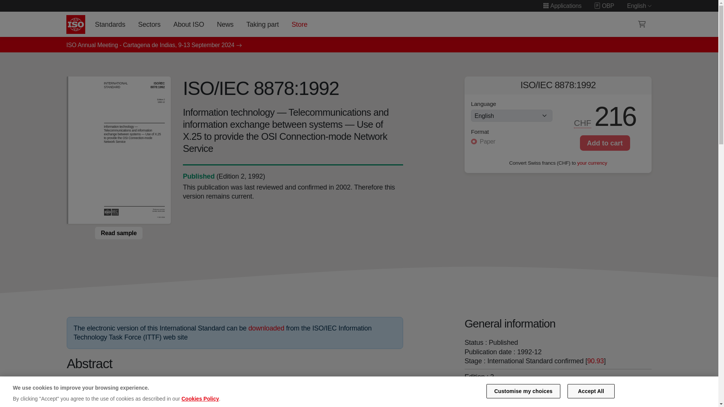 The width and height of the screenshot is (724, 407). I want to click on Telecommunications and information exchange between systems, so click(562, 402).